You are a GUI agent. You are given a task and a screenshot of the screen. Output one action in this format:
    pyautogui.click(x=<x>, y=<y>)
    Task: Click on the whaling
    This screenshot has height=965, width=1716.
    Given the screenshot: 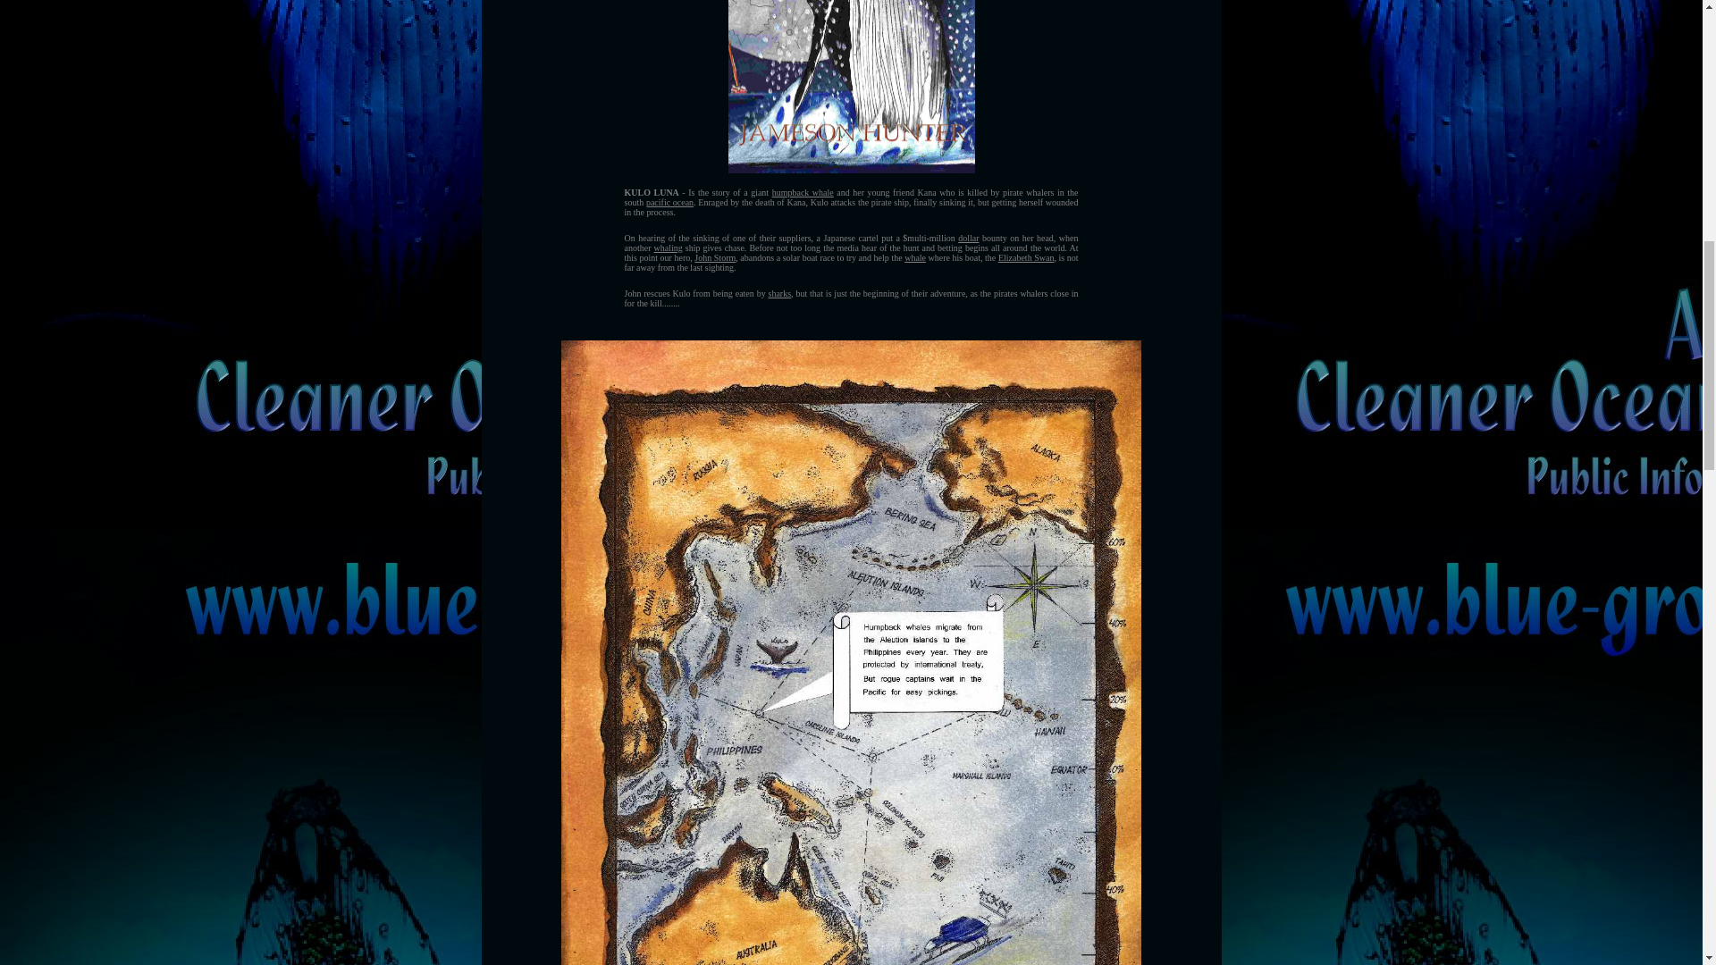 What is the action you would take?
    pyautogui.click(x=669, y=248)
    